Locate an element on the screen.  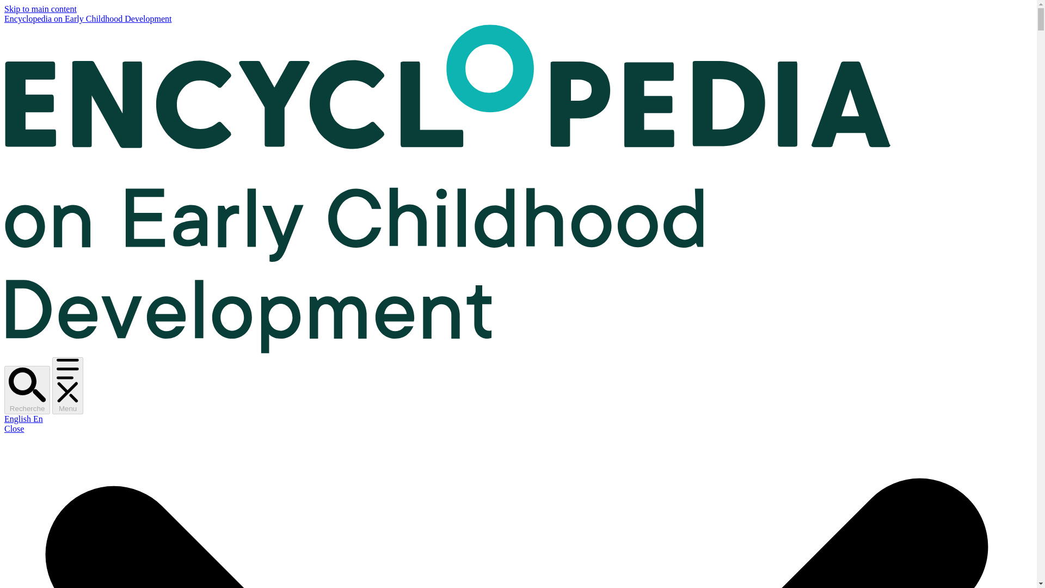
Skip to main content is located at coordinates (40, 9).